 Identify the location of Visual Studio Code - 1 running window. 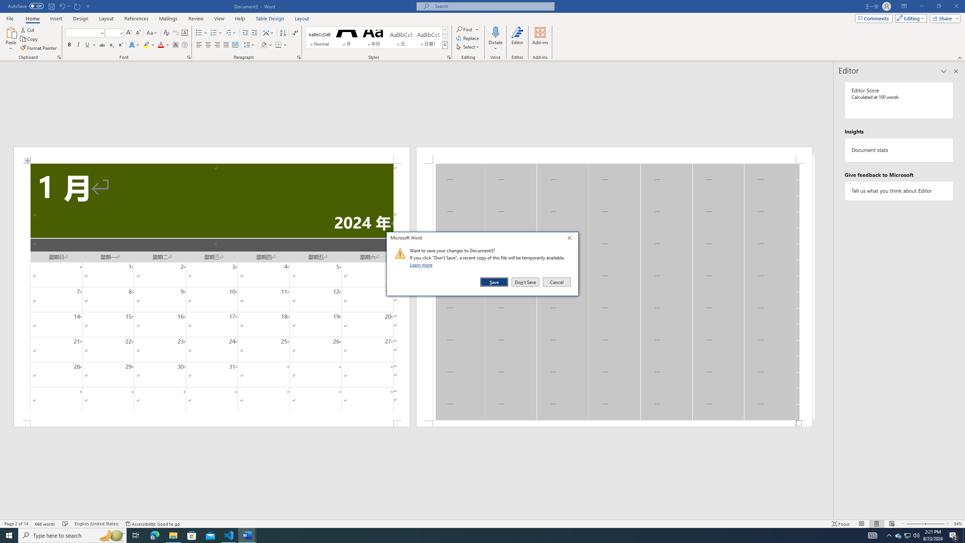
(229, 535).